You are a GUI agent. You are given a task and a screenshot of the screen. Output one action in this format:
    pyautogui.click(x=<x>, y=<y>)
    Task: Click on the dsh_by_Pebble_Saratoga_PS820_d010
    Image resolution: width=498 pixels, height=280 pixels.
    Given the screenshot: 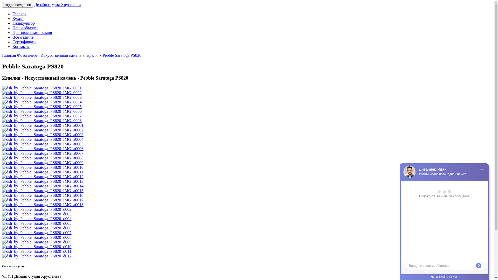 What is the action you would take?
    pyautogui.click(x=37, y=247)
    